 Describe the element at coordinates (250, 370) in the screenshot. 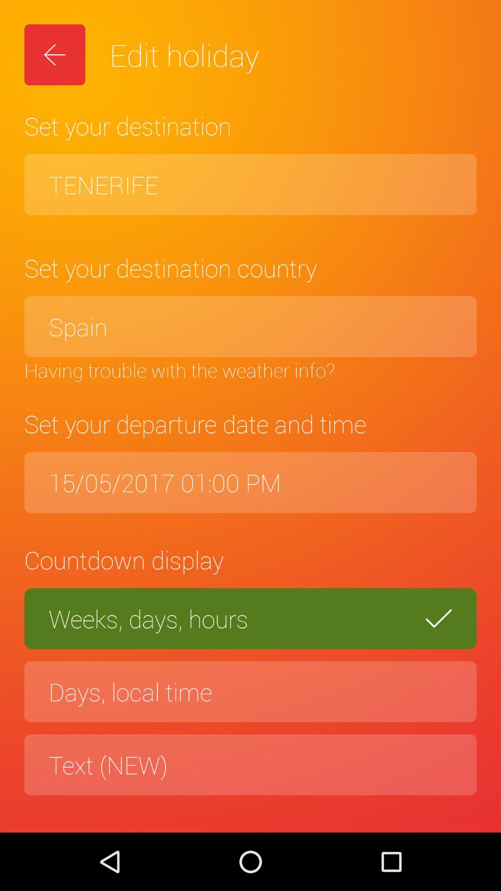

I see `choose having trouble with` at that location.